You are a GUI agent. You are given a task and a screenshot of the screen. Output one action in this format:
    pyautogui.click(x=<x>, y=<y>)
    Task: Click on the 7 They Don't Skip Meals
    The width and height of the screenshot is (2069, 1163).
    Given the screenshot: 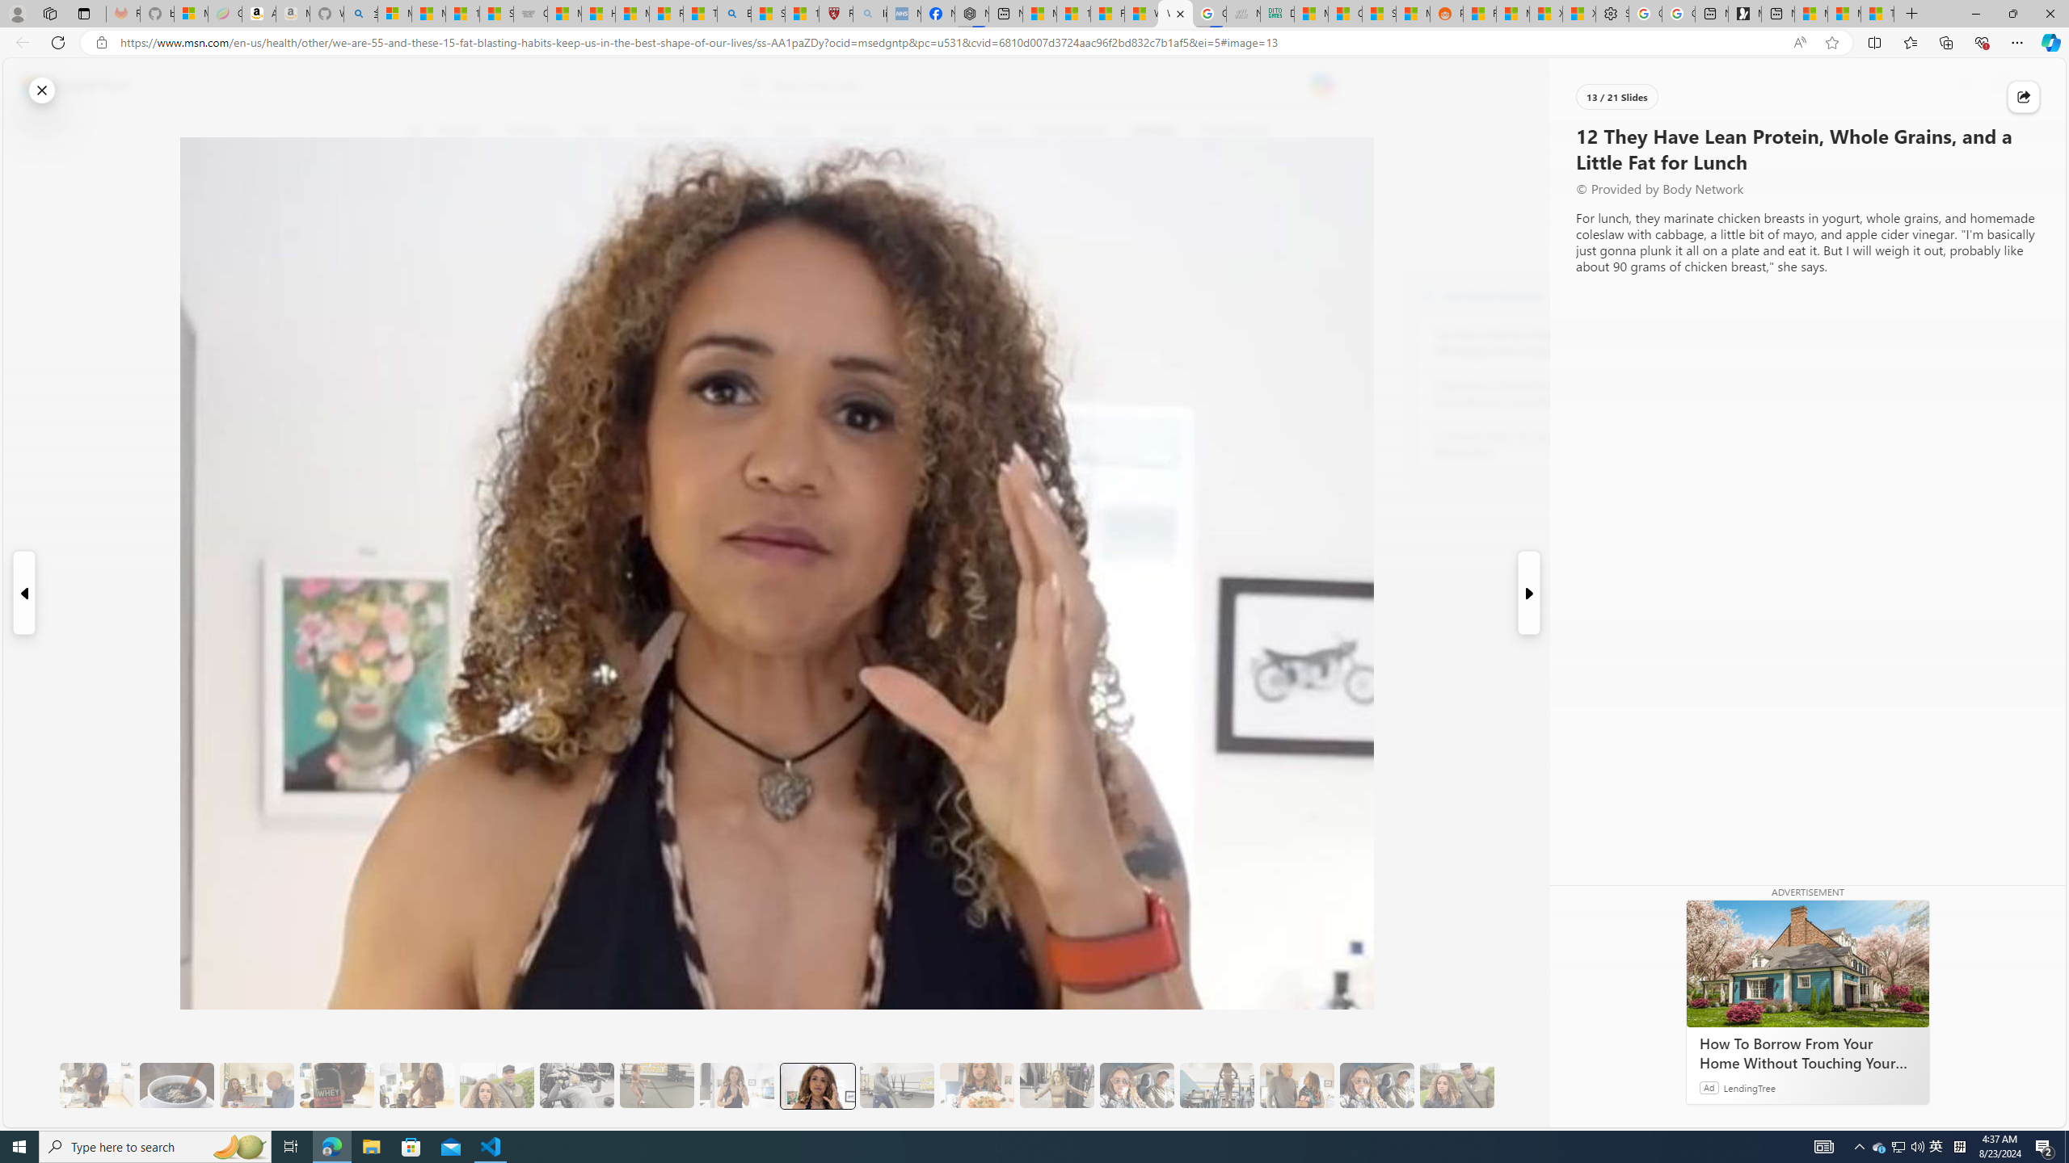 What is the action you would take?
    pyautogui.click(x=417, y=1085)
    